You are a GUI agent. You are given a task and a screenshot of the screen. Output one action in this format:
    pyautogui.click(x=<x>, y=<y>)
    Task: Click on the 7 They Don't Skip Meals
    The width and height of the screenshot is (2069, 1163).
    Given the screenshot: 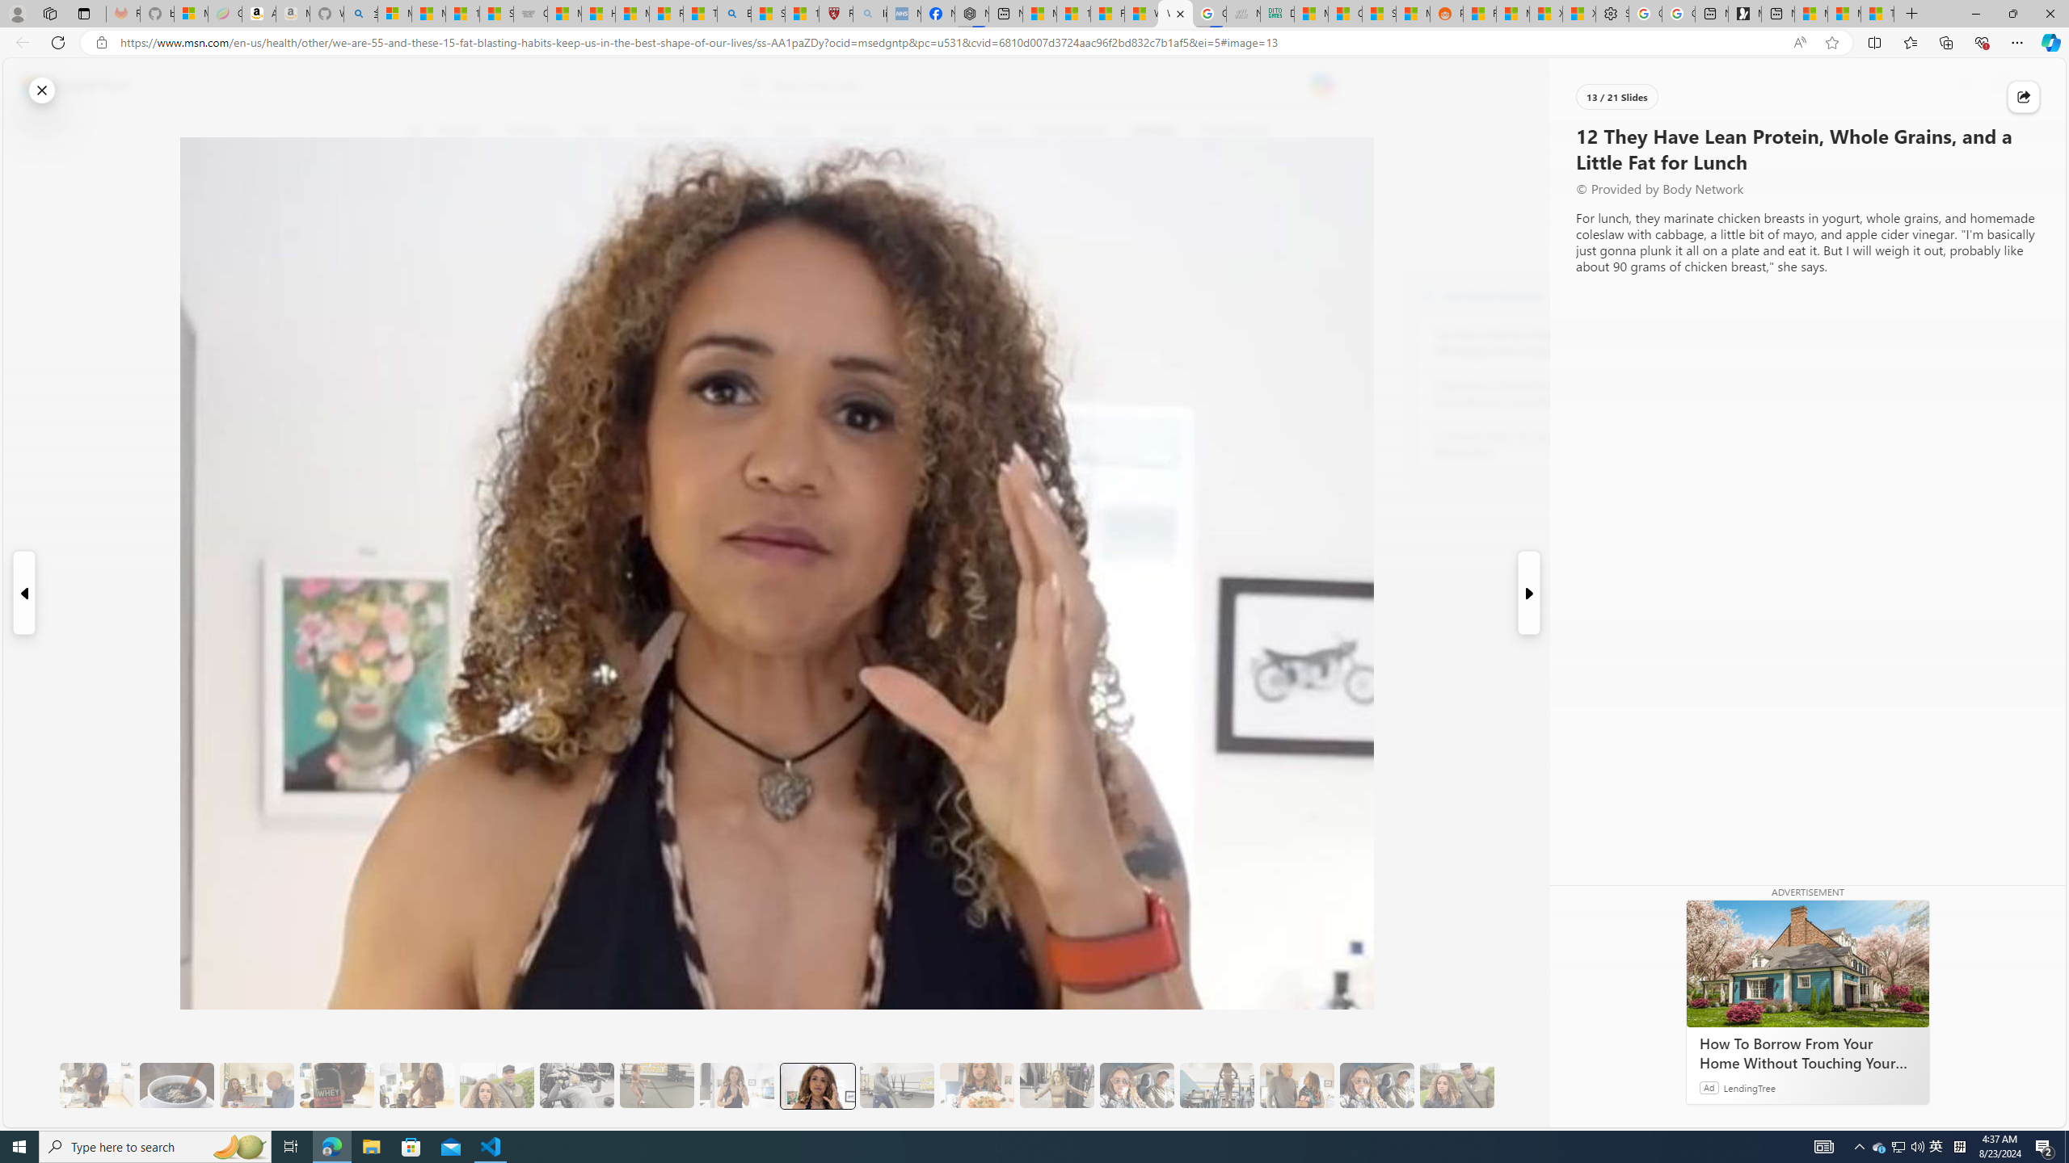 What is the action you would take?
    pyautogui.click(x=417, y=1085)
    